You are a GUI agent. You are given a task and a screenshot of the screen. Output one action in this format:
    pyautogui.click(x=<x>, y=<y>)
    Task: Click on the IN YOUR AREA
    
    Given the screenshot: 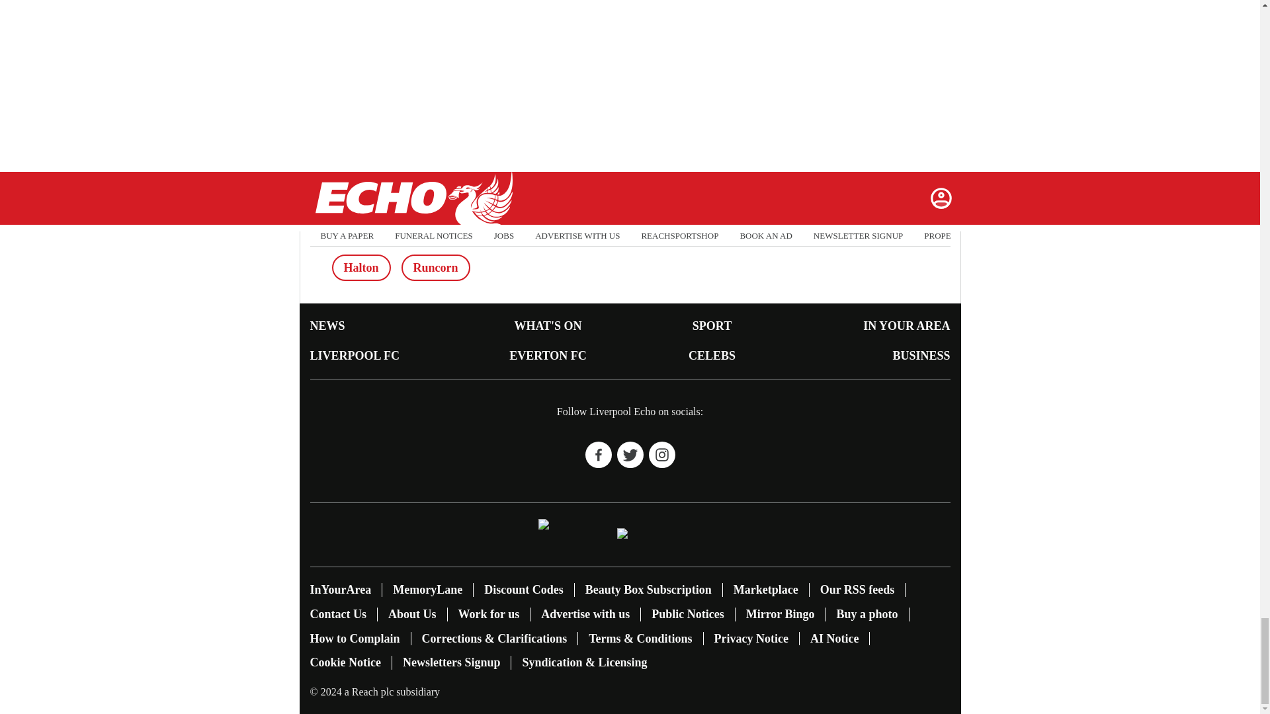 What is the action you would take?
    pyautogui.click(x=906, y=325)
    